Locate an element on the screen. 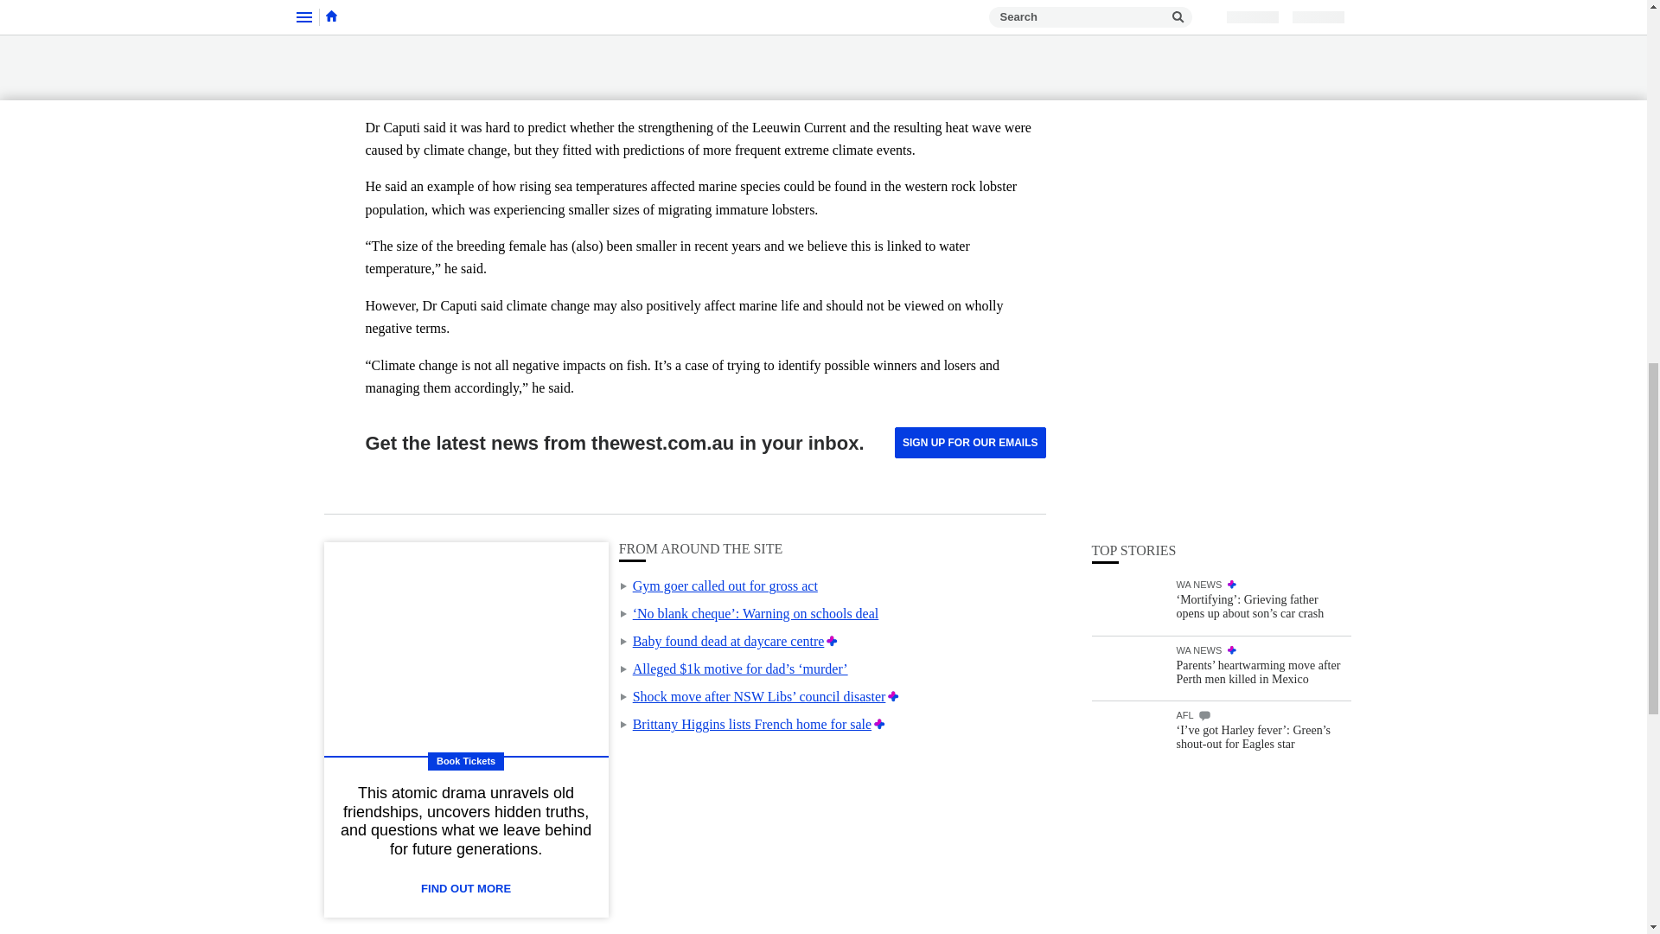 The width and height of the screenshot is (1660, 934). PREMIUM is located at coordinates (1232, 127).